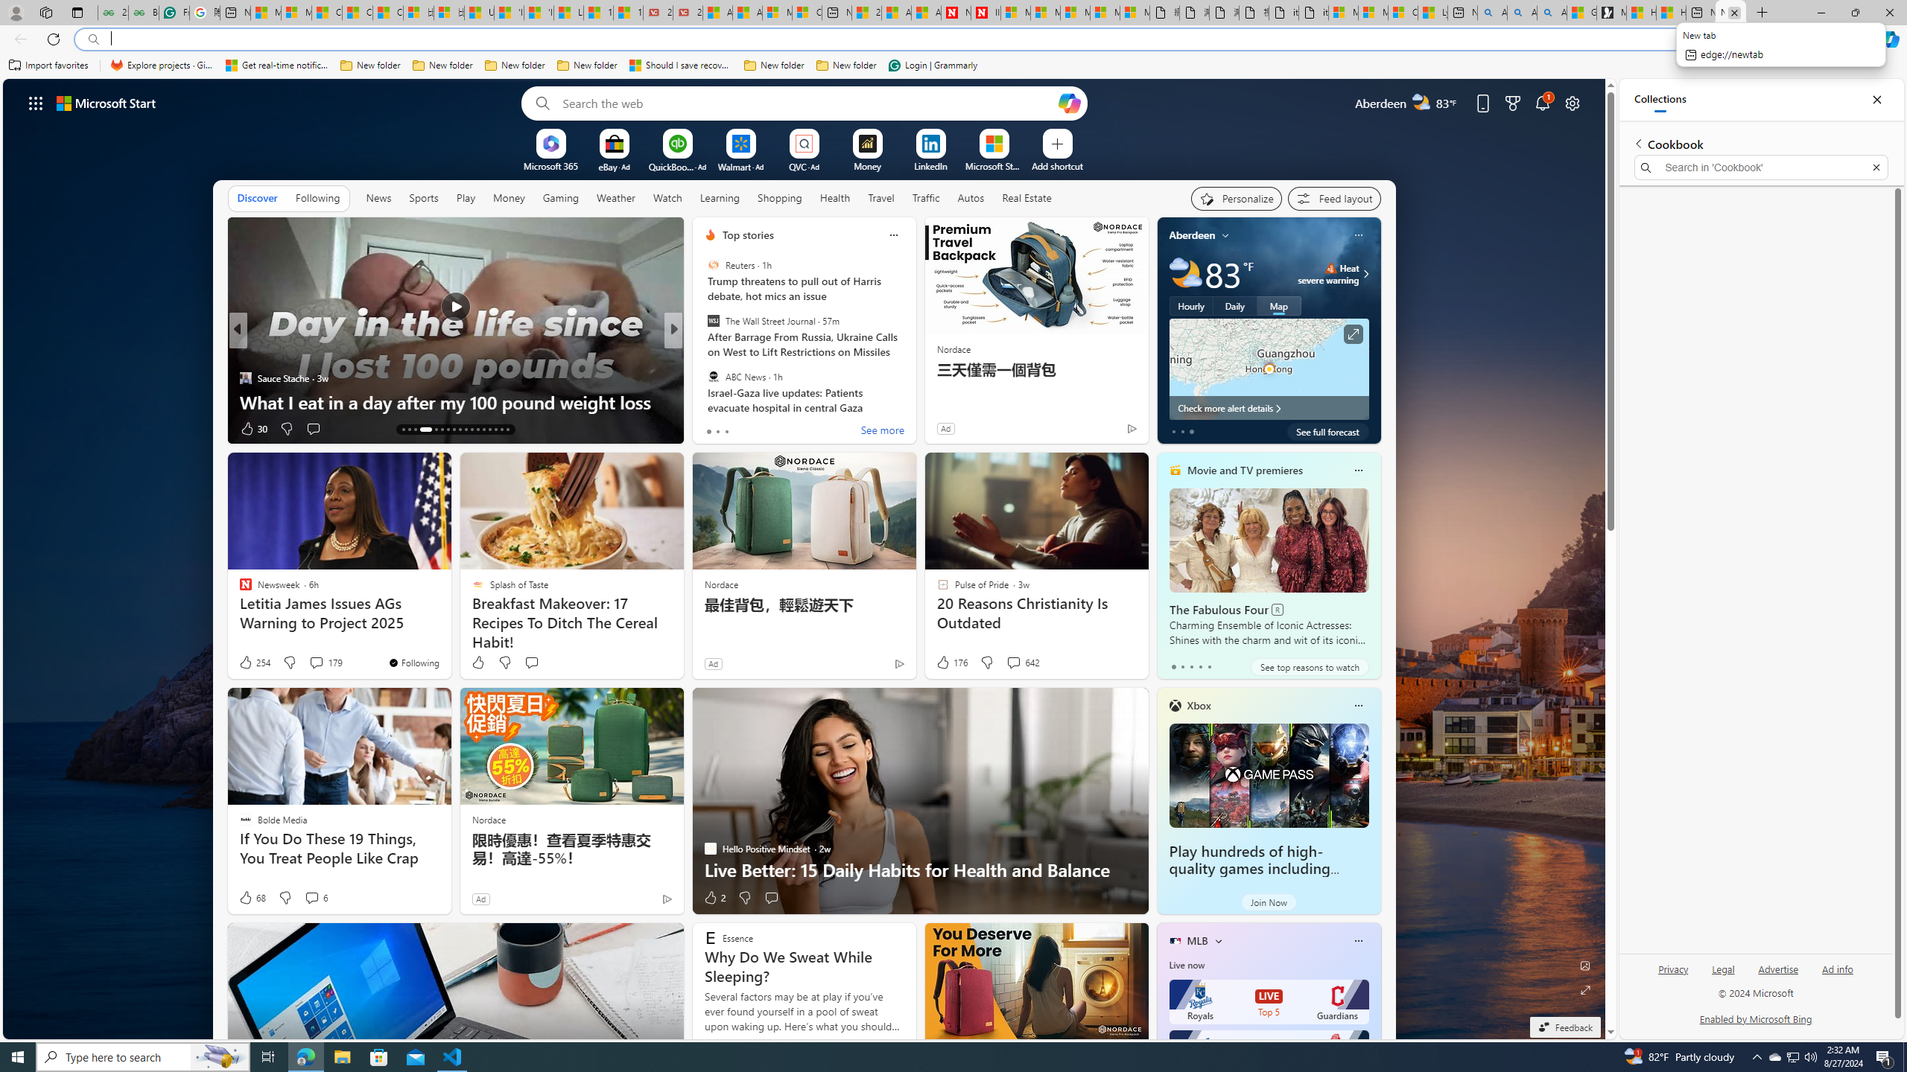 This screenshot has width=1907, height=1072. I want to click on Microsoft Services Agreement, so click(1044, 13).